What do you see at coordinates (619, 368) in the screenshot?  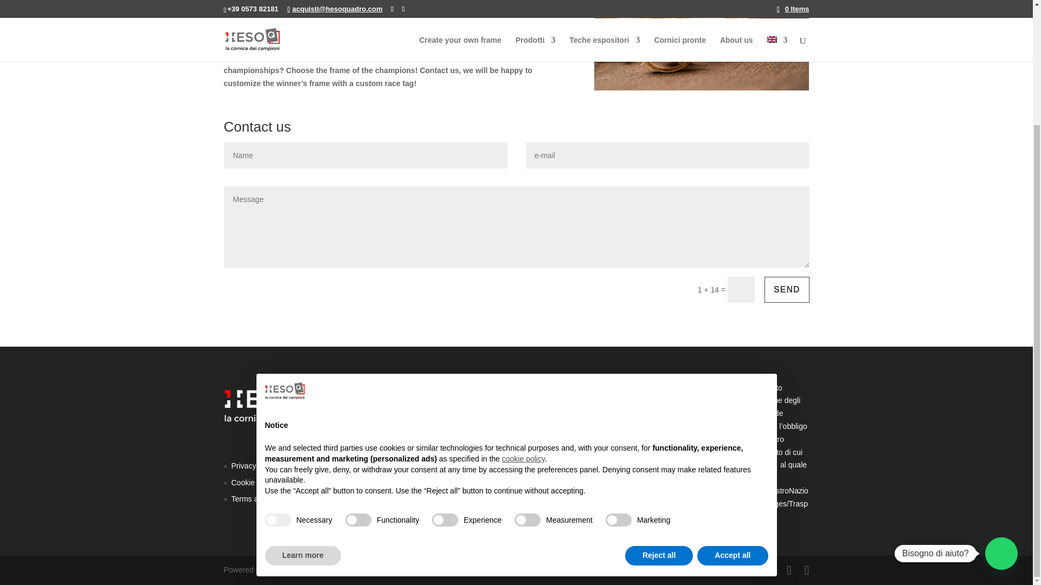 I see `false` at bounding box center [619, 368].